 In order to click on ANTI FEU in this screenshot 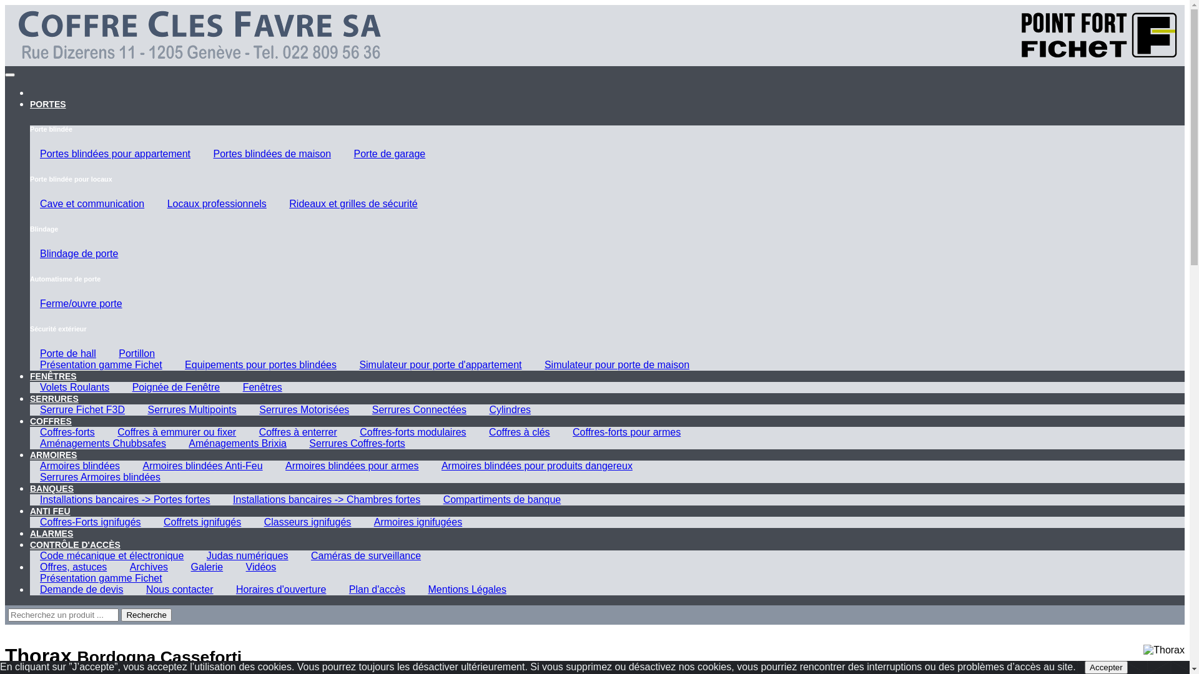, I will do `click(50, 511)`.